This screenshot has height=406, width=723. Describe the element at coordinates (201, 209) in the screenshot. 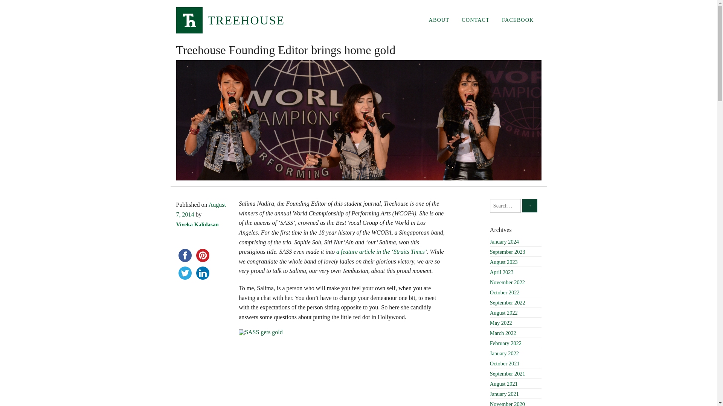

I see `August 7, 2014` at that location.